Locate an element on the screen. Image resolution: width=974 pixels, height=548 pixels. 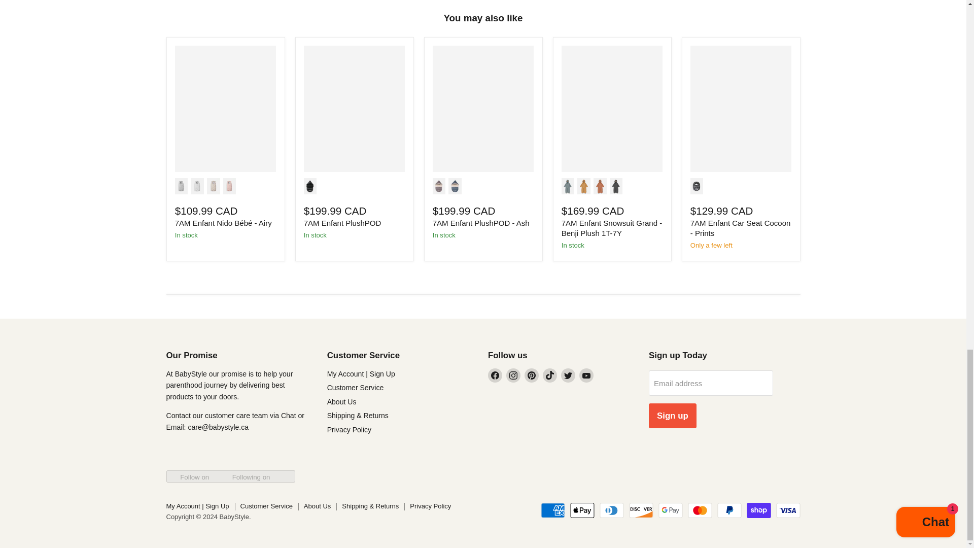
TikTok is located at coordinates (550, 375).